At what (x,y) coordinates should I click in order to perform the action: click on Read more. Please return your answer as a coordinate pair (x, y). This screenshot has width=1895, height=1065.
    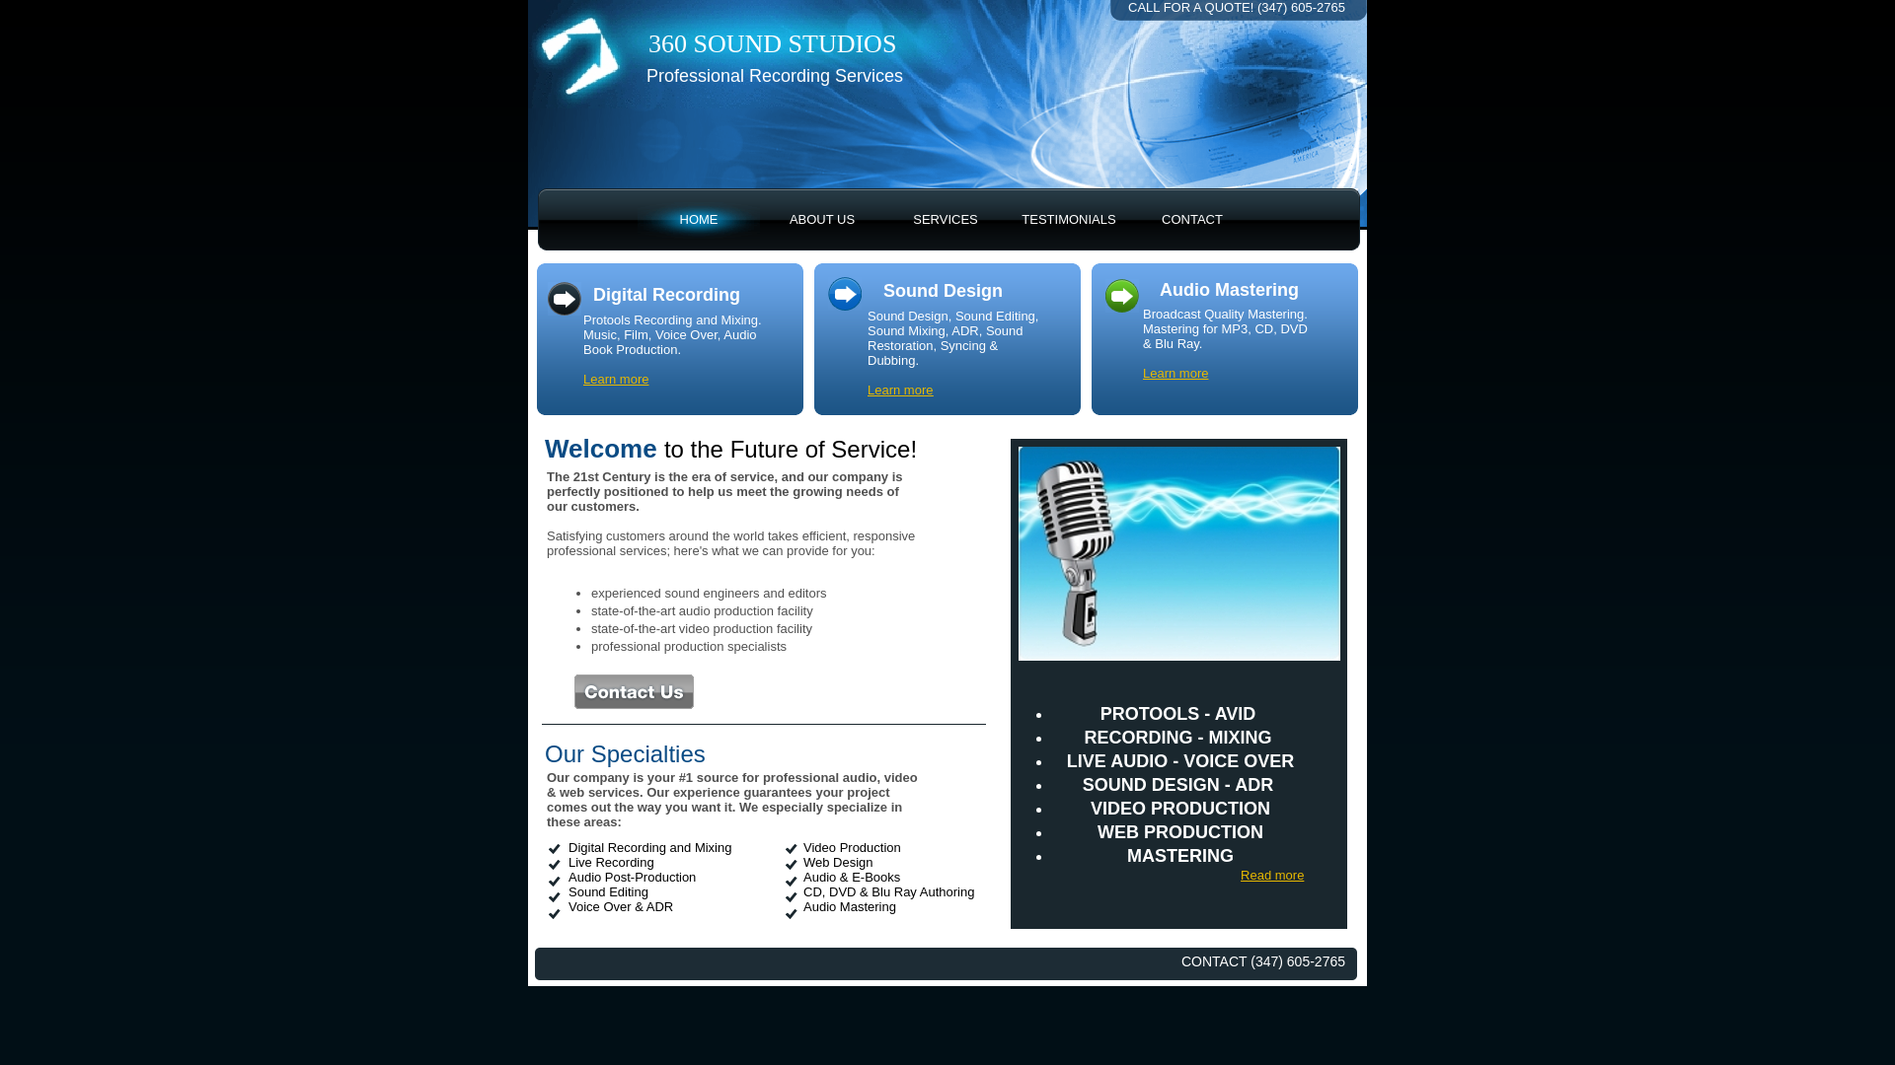
    Looking at the image, I should click on (1272, 876).